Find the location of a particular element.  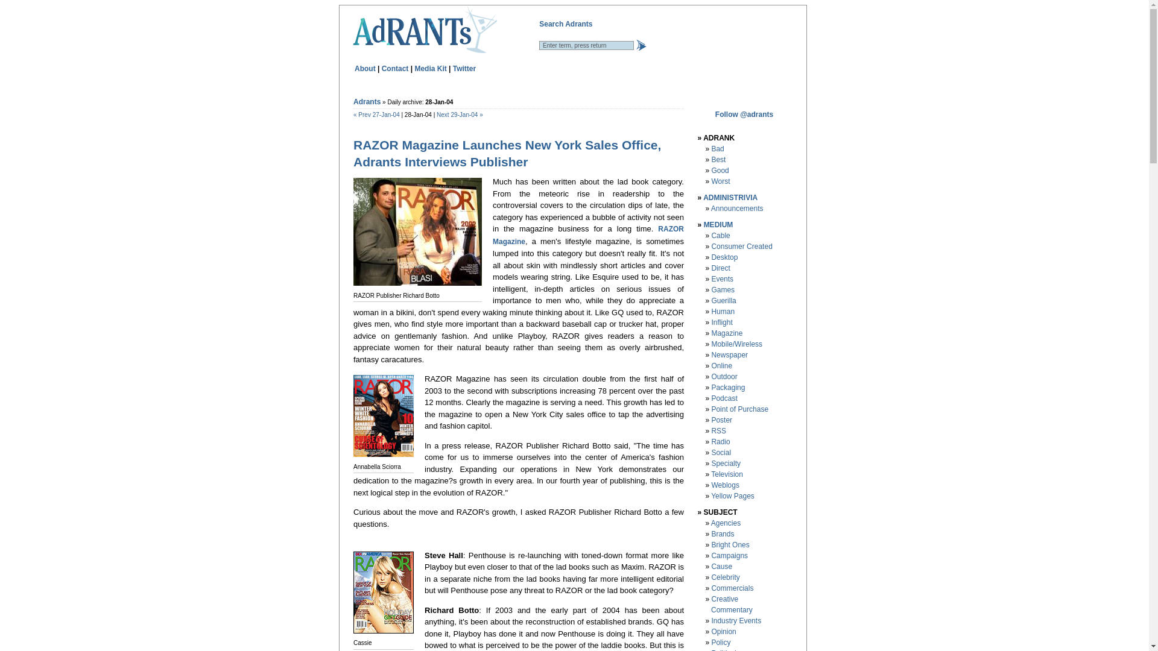

Search is located at coordinates (641, 45).